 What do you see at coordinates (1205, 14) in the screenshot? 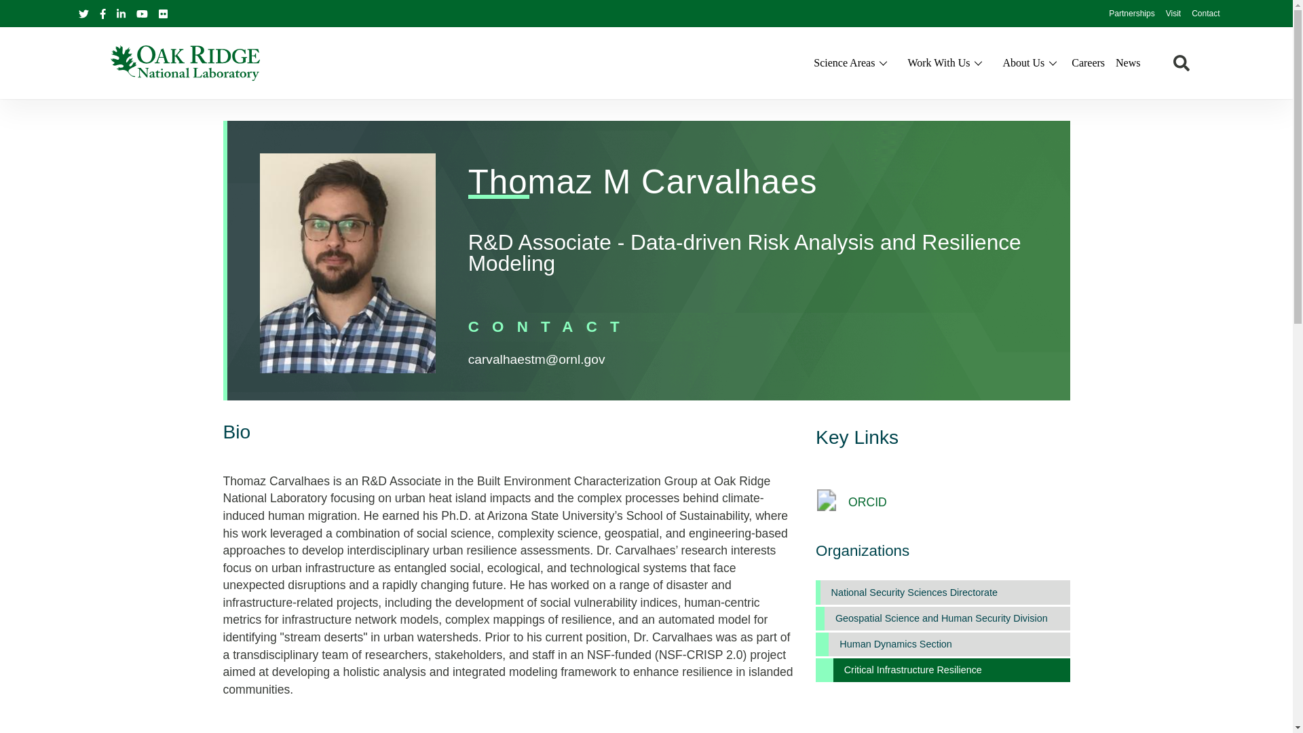
I see `Contact` at bounding box center [1205, 14].